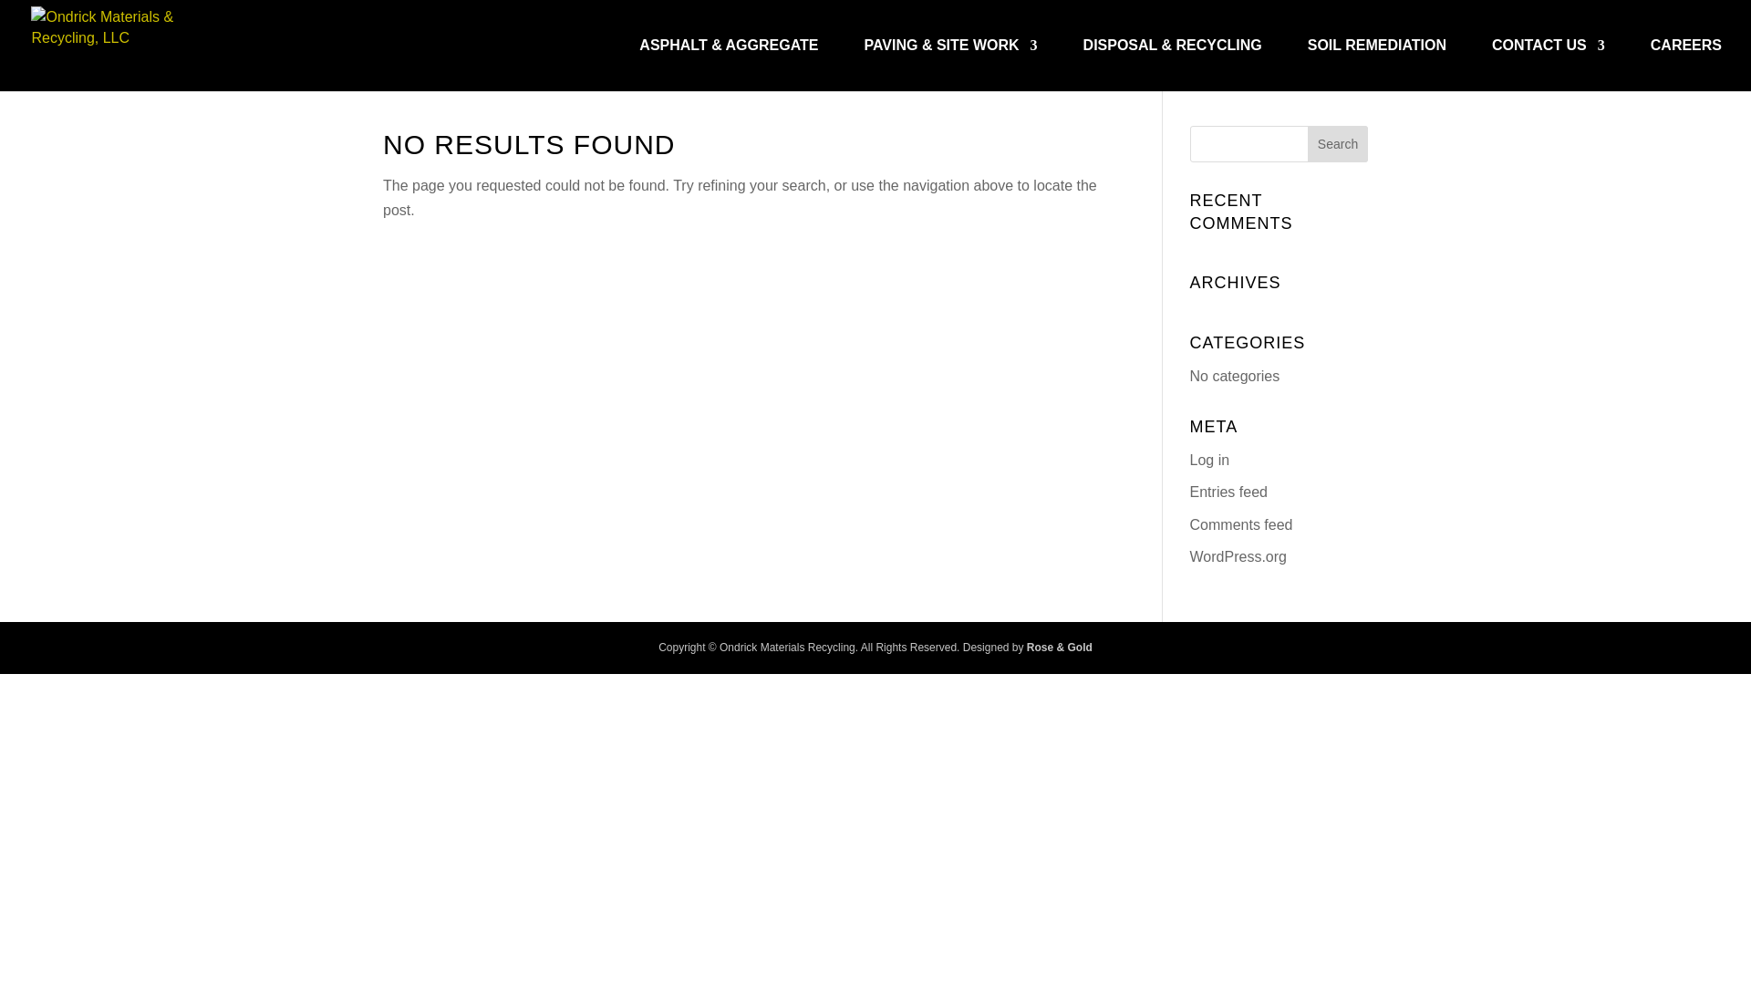  Describe the element at coordinates (1685, 66) in the screenshot. I see `CAREERS` at that location.